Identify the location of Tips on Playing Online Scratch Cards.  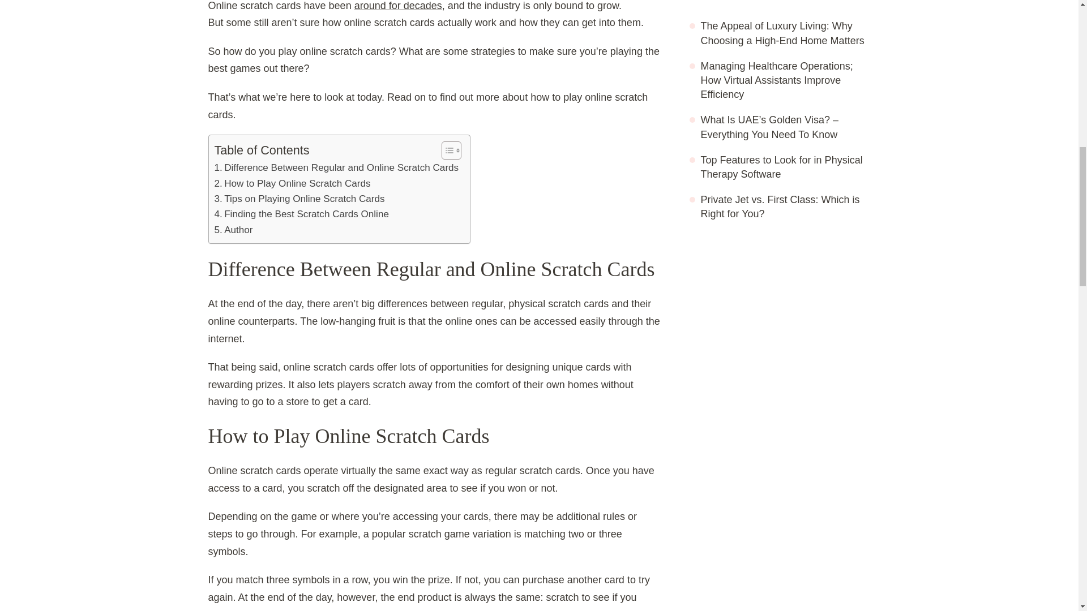
(299, 199).